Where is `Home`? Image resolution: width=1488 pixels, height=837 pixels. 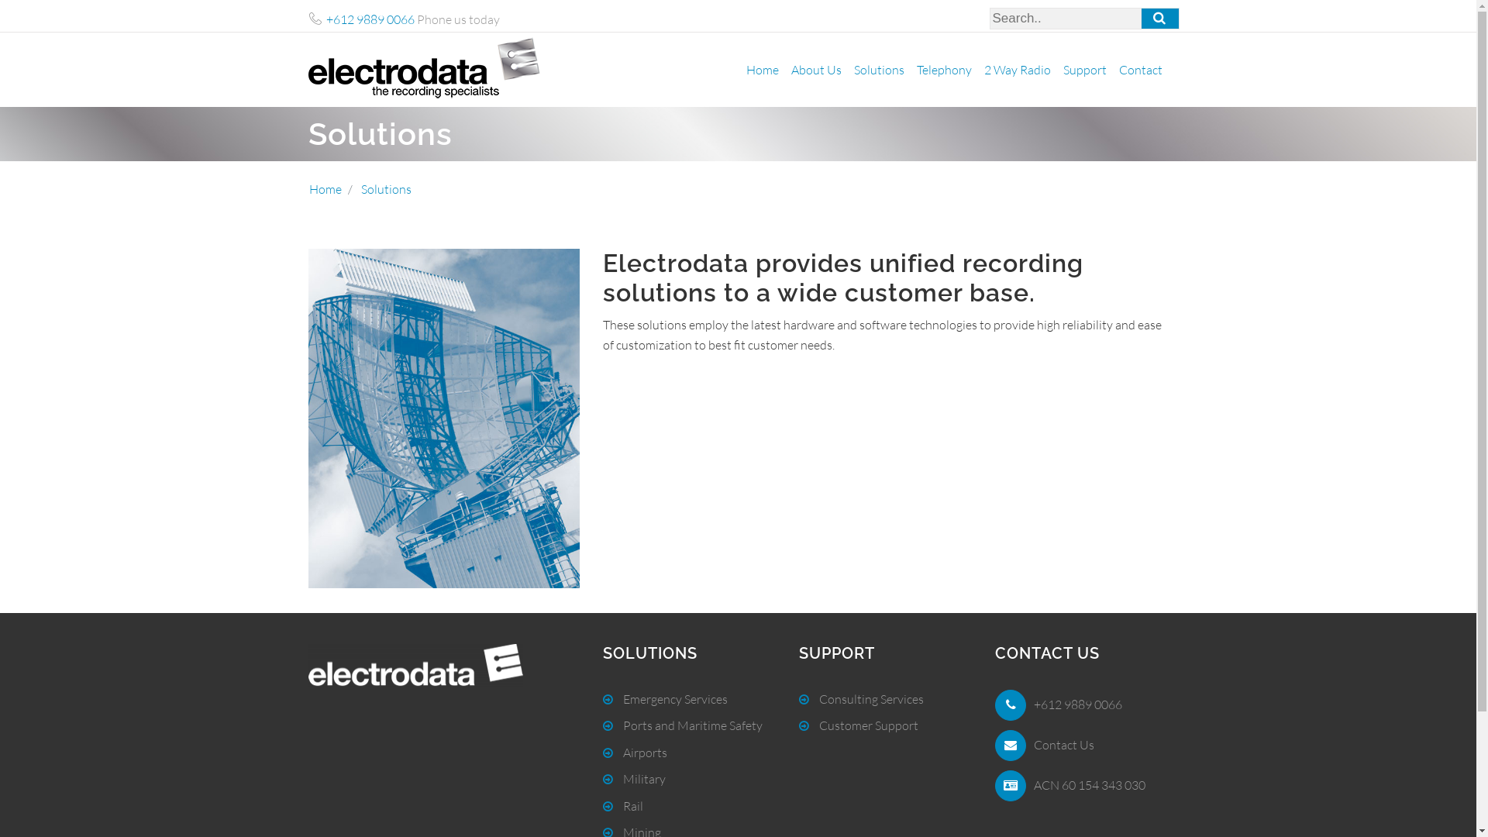
Home is located at coordinates (762, 70).